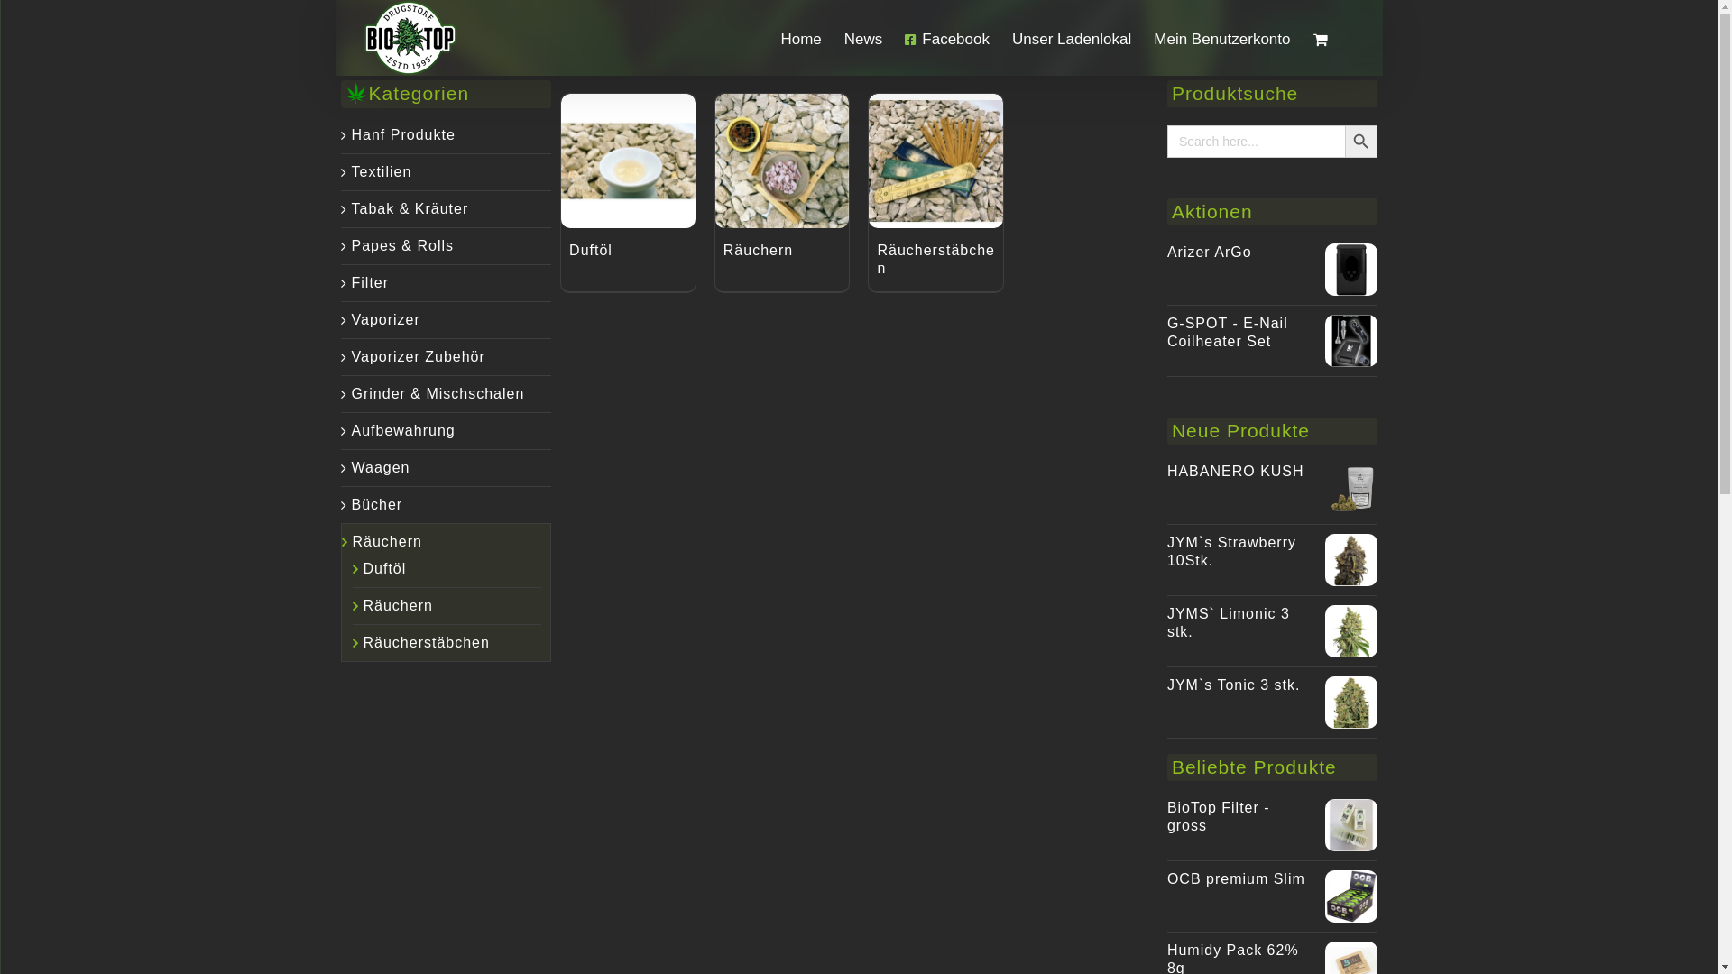 This screenshot has height=974, width=1732. Describe the element at coordinates (382, 171) in the screenshot. I see `Textilien` at that location.